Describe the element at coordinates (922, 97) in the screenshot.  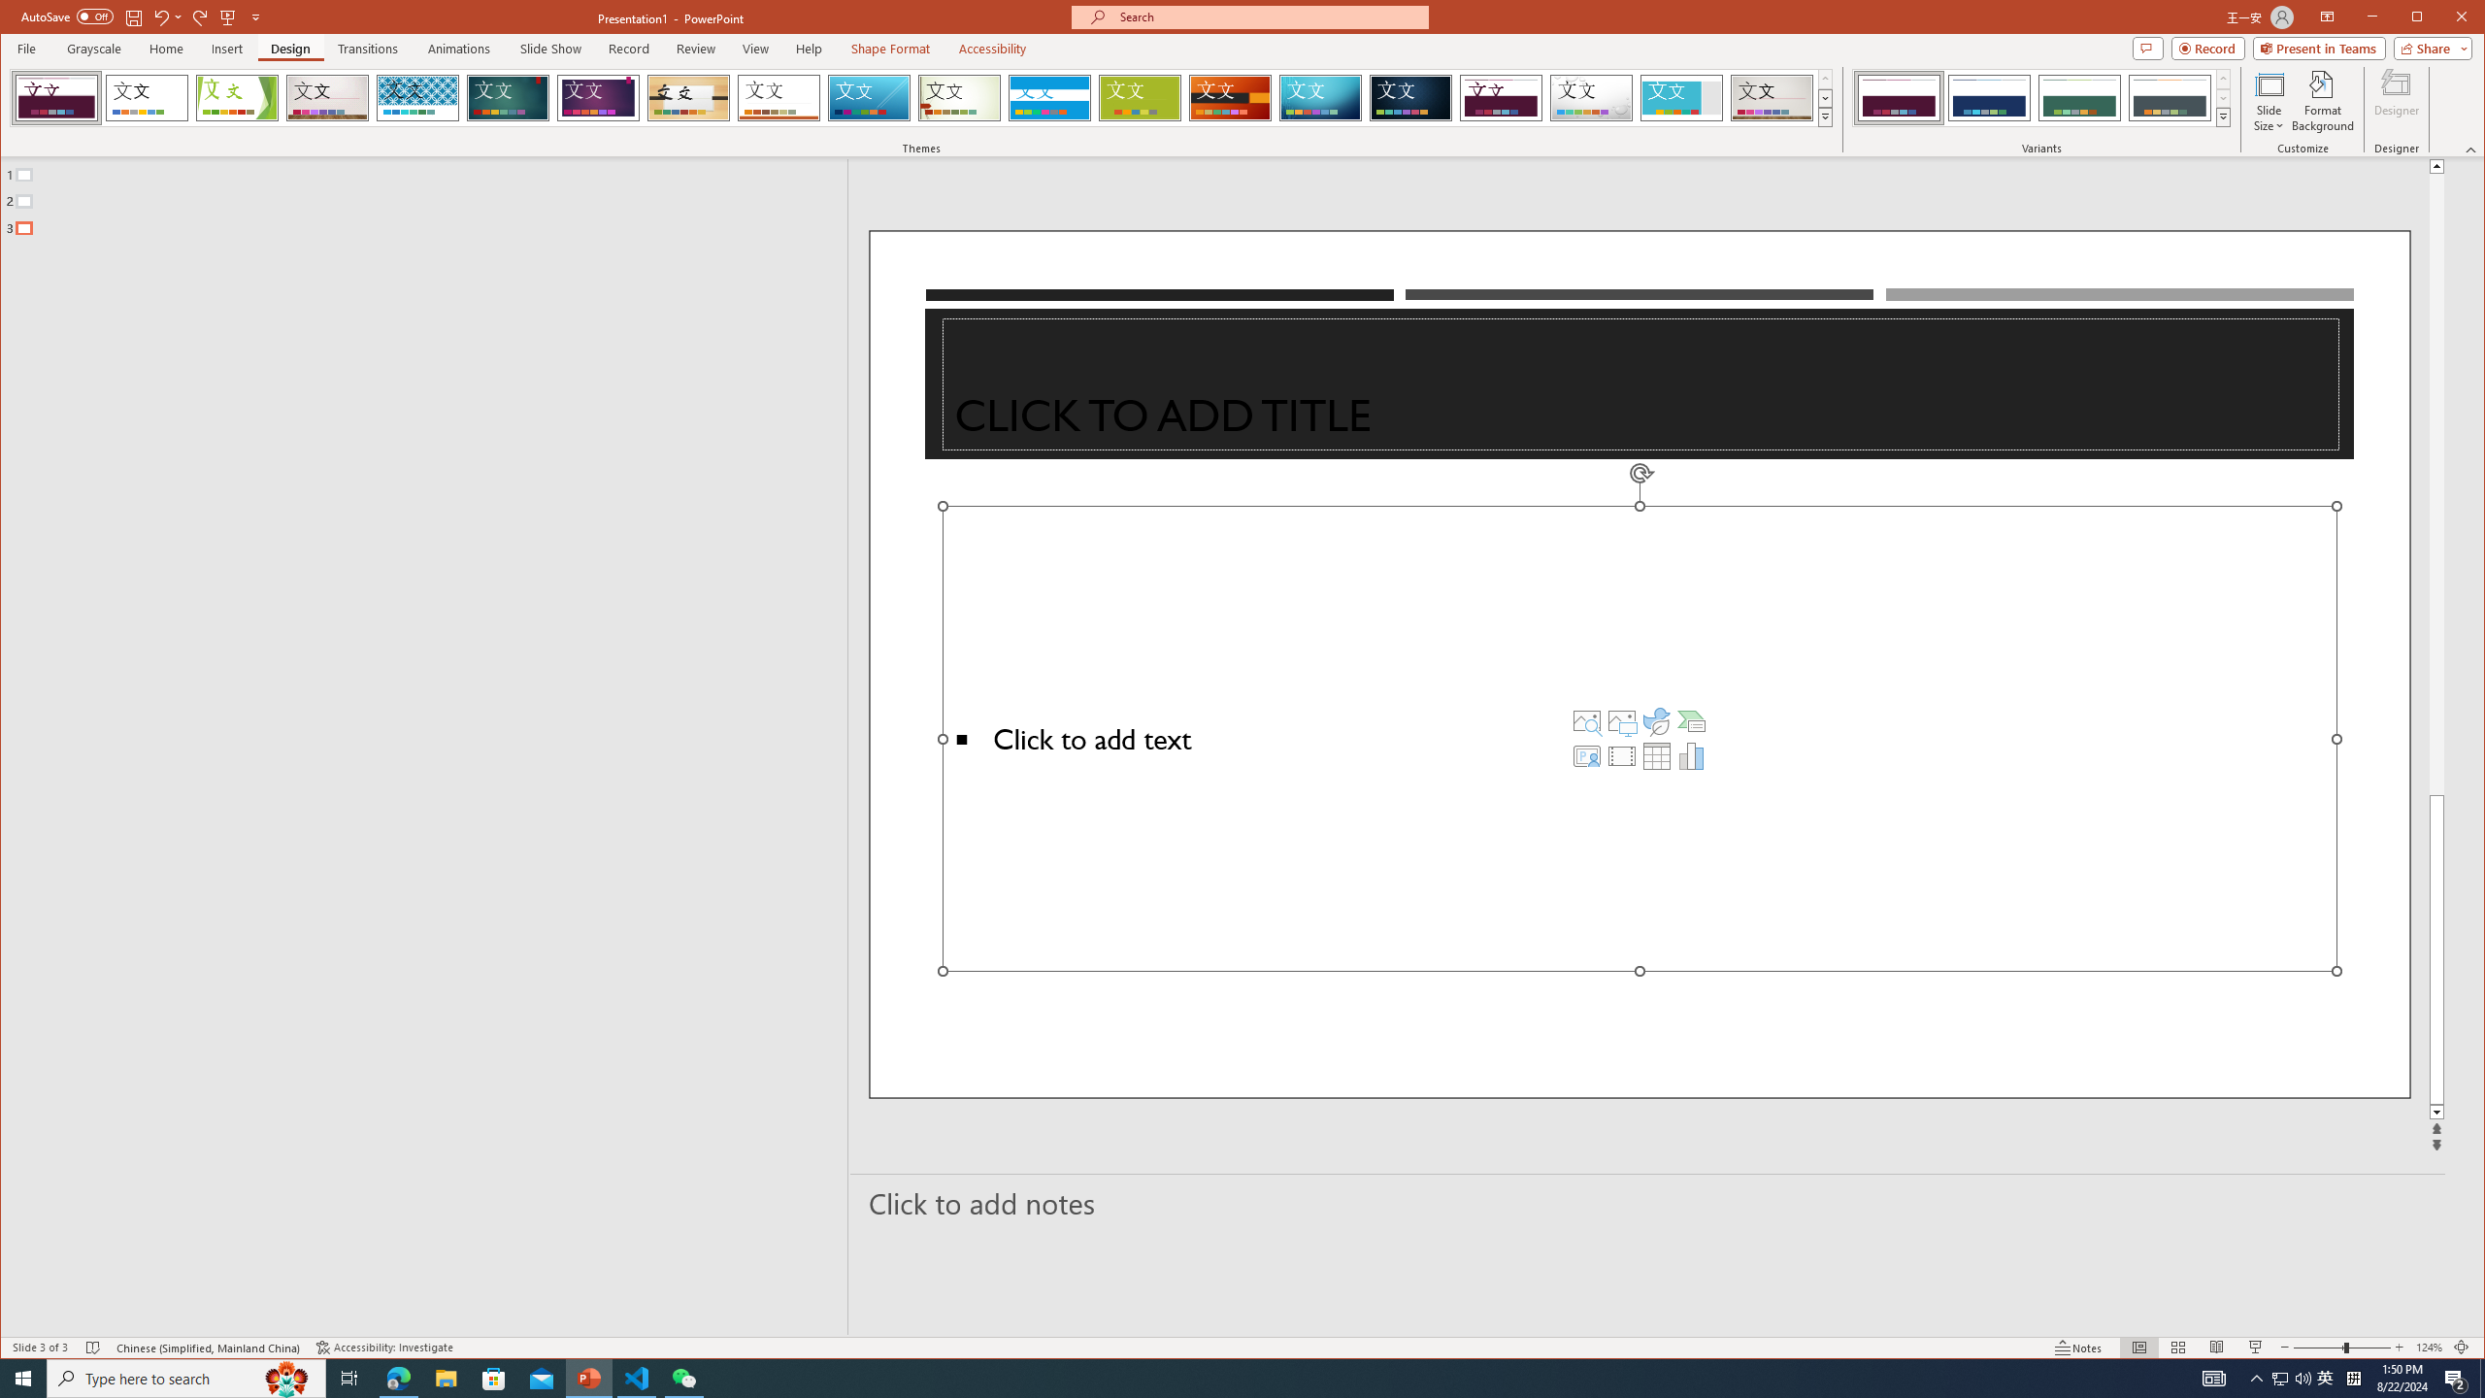
I see `AutomationID: SlideThemesGallery` at that location.